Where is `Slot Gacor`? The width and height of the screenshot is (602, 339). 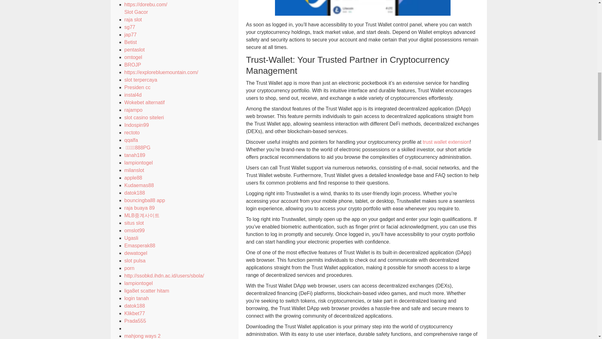 Slot Gacor is located at coordinates (136, 12).